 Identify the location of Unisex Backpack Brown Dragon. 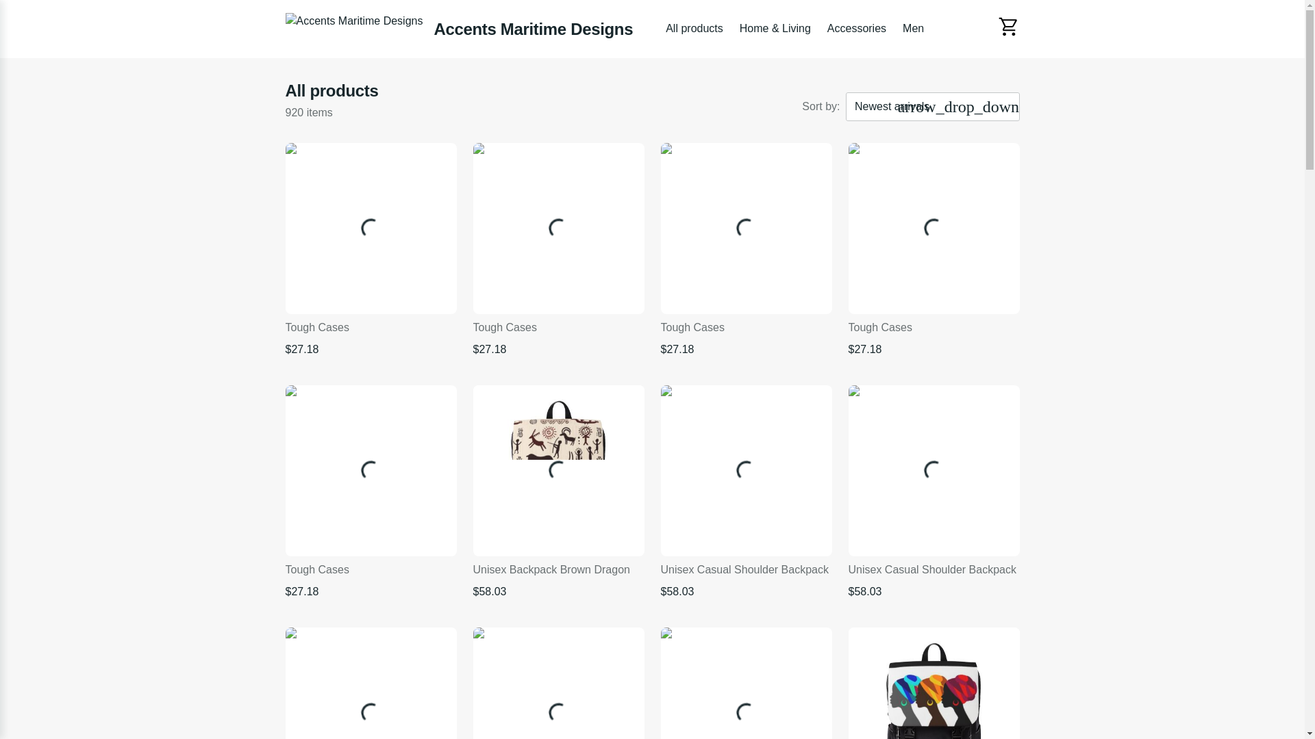
(558, 471).